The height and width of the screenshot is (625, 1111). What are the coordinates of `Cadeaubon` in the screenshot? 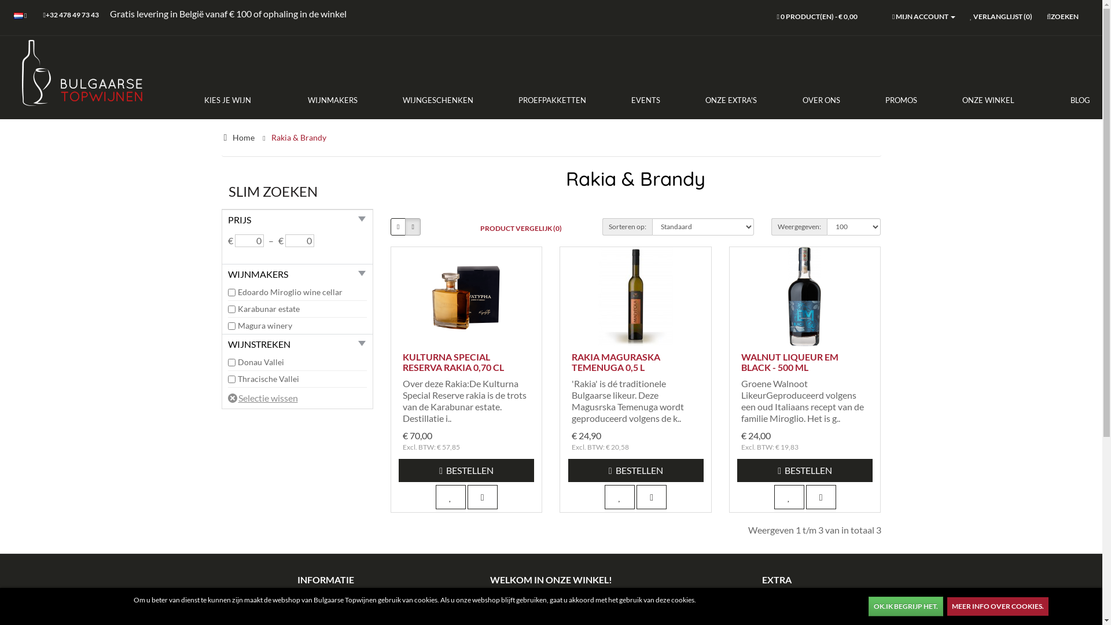 It's located at (777, 609).